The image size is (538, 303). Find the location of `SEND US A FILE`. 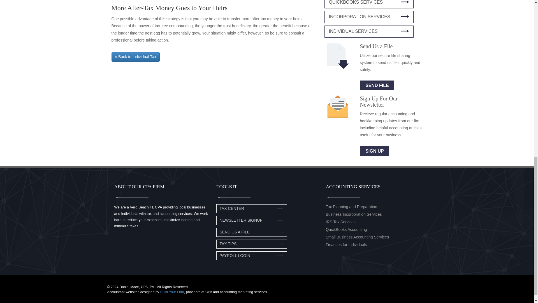

SEND US A FILE is located at coordinates (234, 232).